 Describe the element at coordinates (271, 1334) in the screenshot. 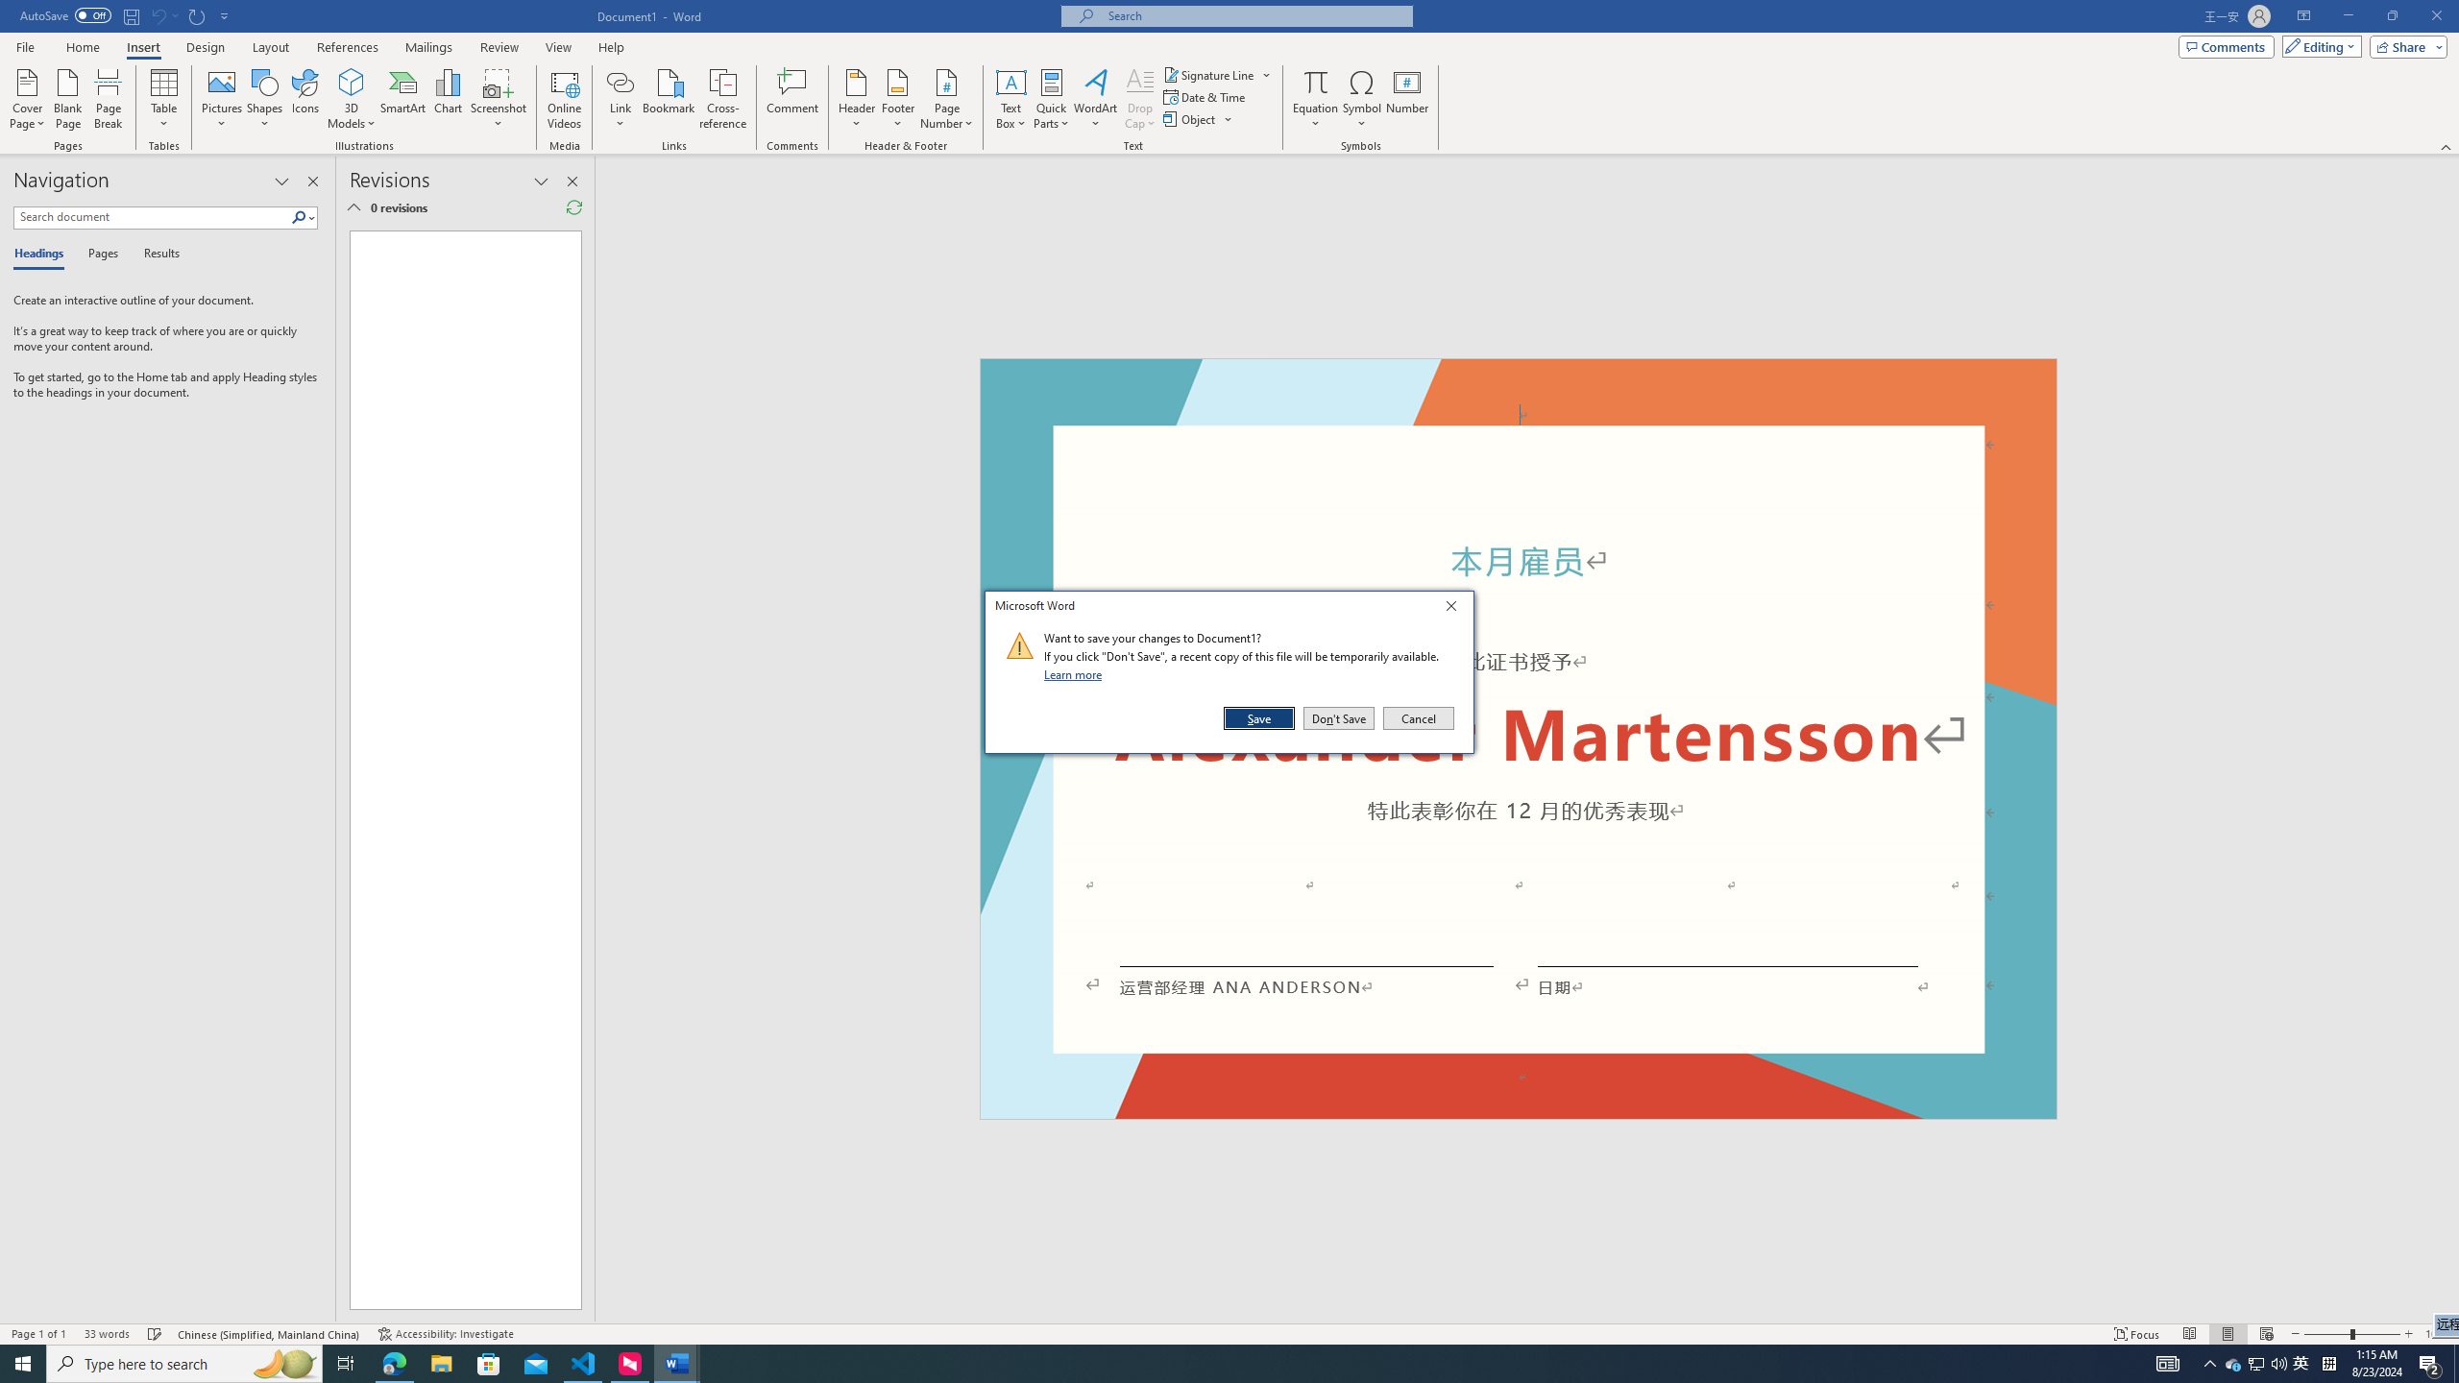

I see `Language Chinese (Simplified, Mainland China)` at that location.